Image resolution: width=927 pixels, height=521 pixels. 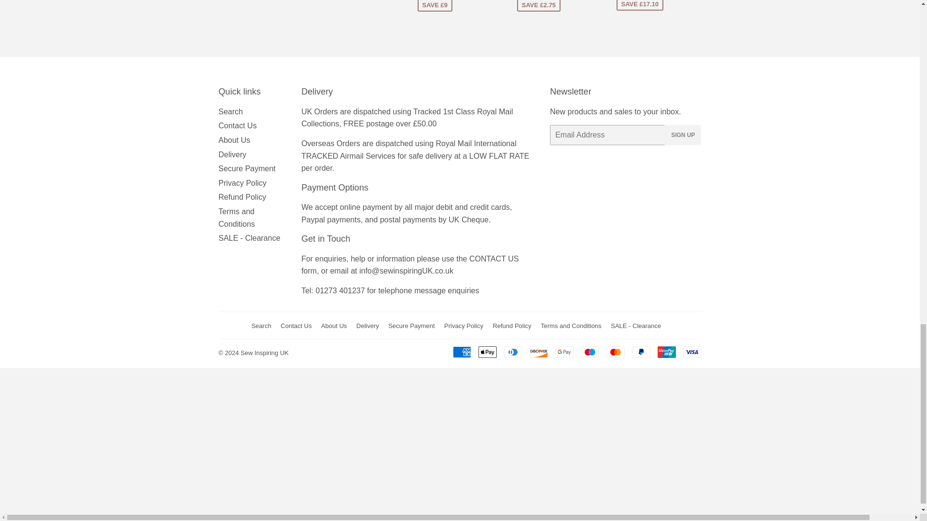 I want to click on Apple Pay, so click(x=487, y=352).